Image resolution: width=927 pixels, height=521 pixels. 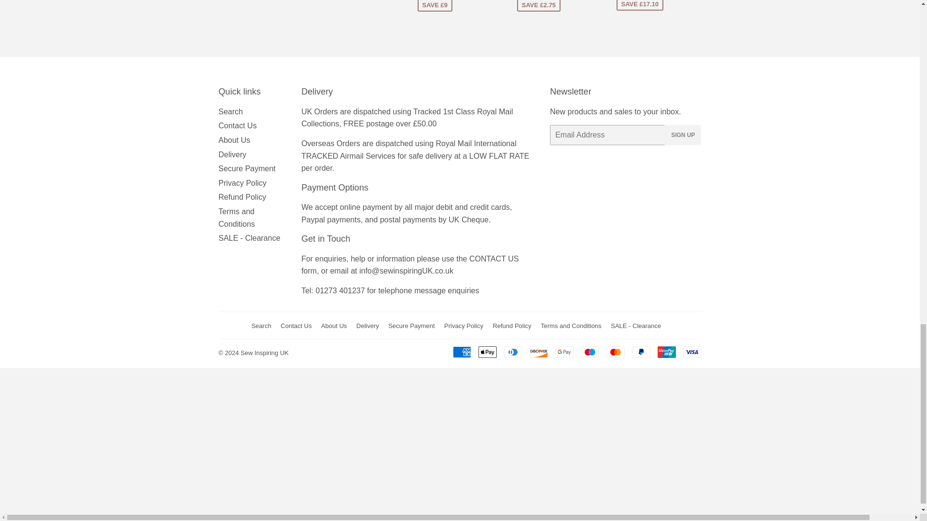 I want to click on Apple Pay, so click(x=487, y=352).